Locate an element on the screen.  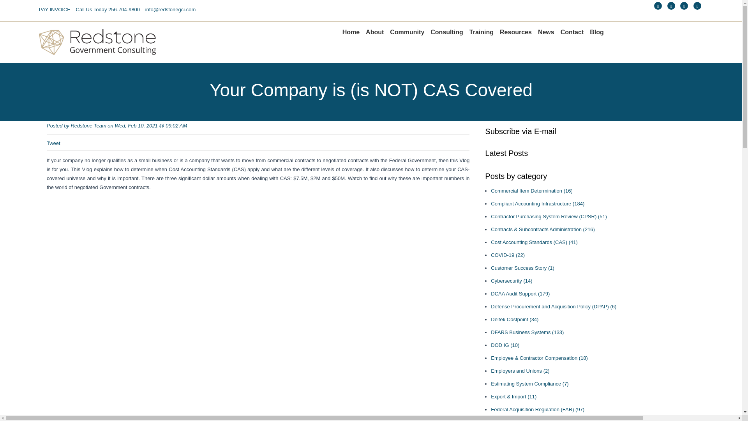
Home is located at coordinates (351, 32).